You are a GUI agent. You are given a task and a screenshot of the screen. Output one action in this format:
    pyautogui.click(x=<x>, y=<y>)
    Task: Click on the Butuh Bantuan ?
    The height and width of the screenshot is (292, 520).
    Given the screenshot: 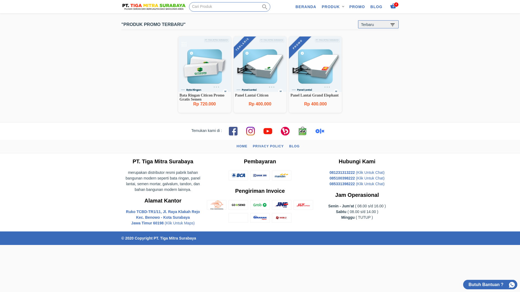 What is the action you would take?
    pyautogui.click(x=490, y=284)
    